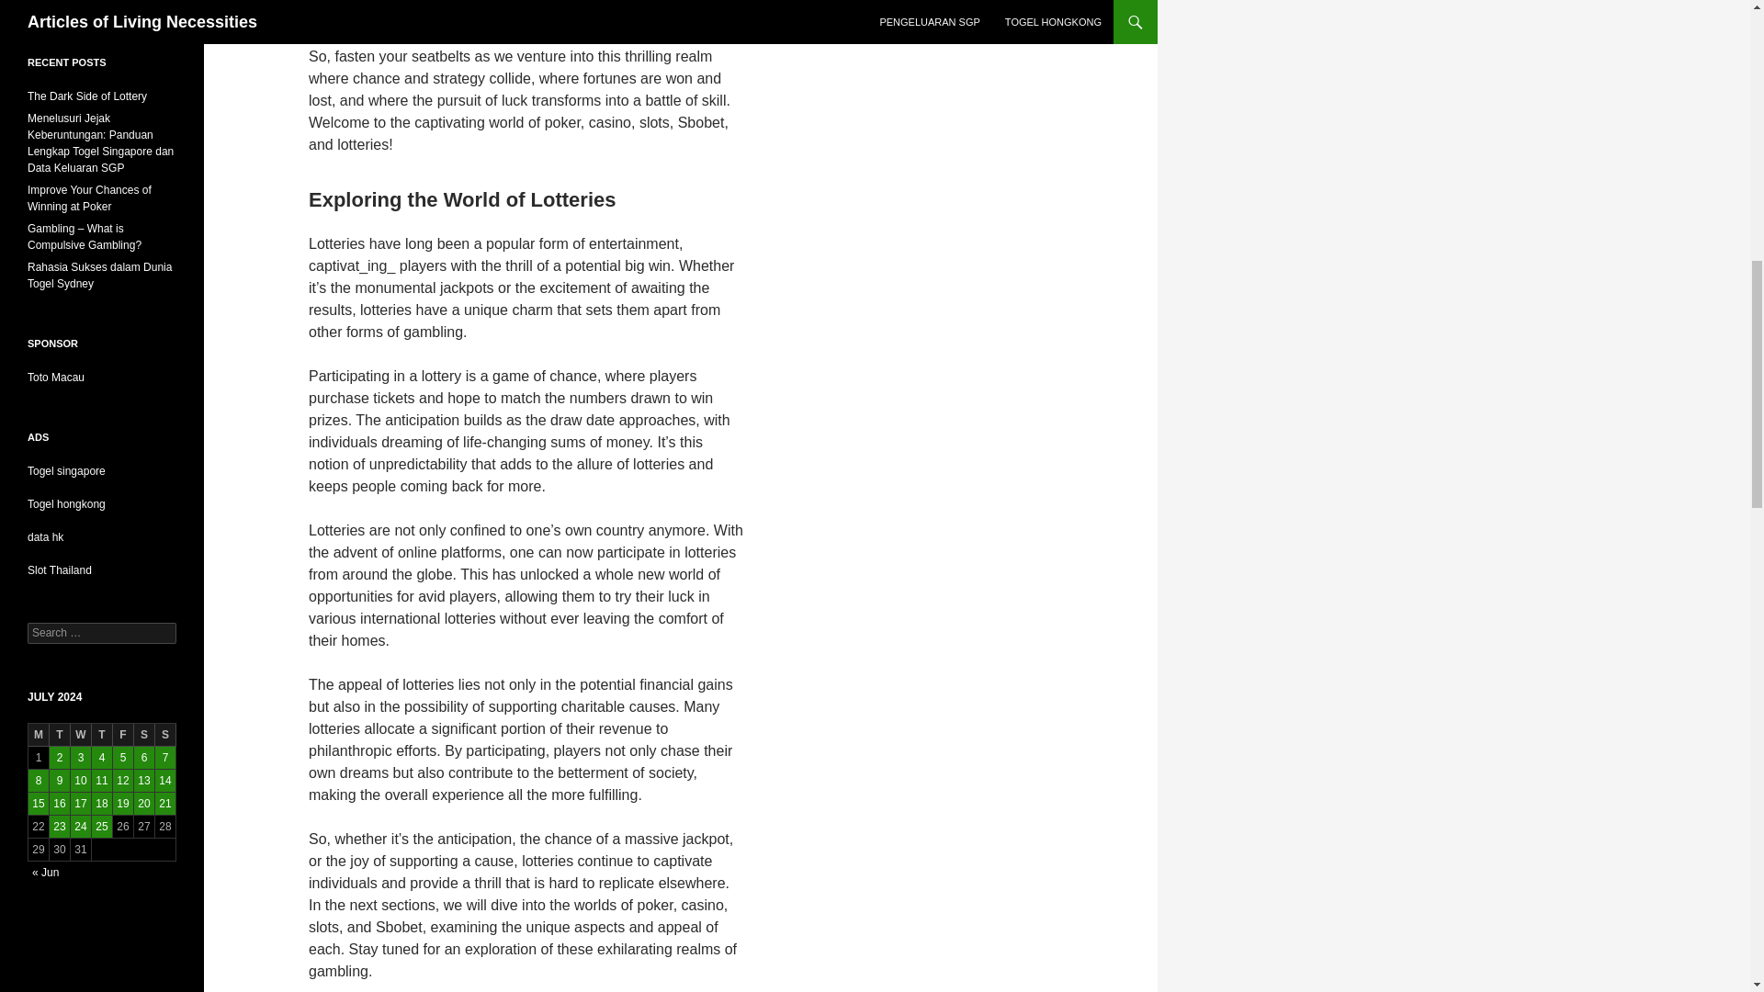 This screenshot has height=992, width=1764. Describe the element at coordinates (165, 735) in the screenshot. I see `Sunday` at that location.